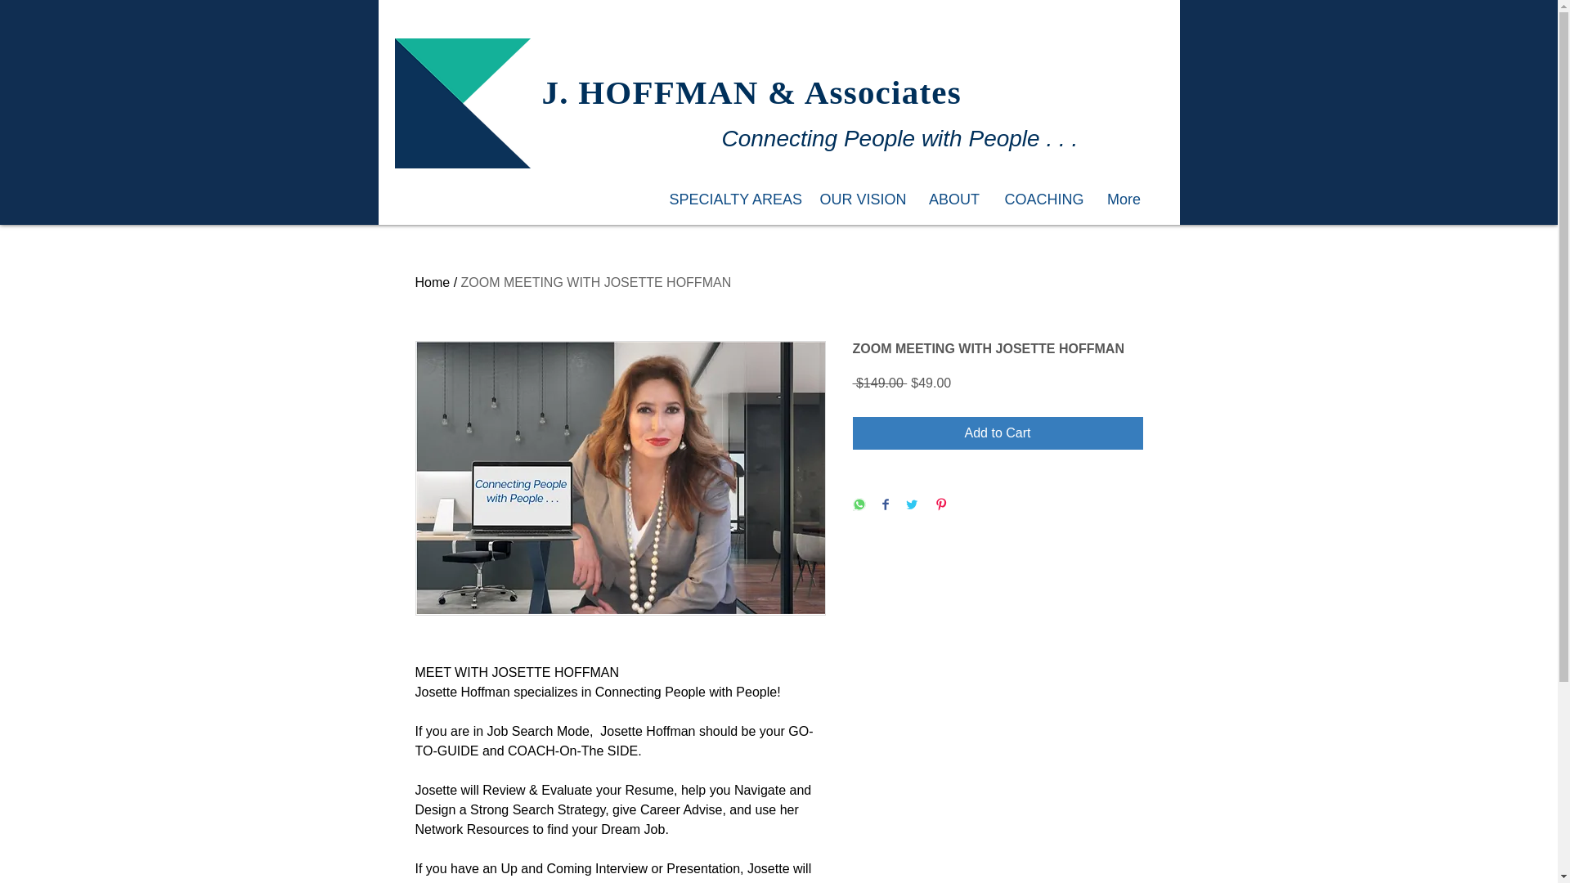 The width and height of the screenshot is (1570, 883). What do you see at coordinates (998, 433) in the screenshot?
I see `Add to Cart` at bounding box center [998, 433].